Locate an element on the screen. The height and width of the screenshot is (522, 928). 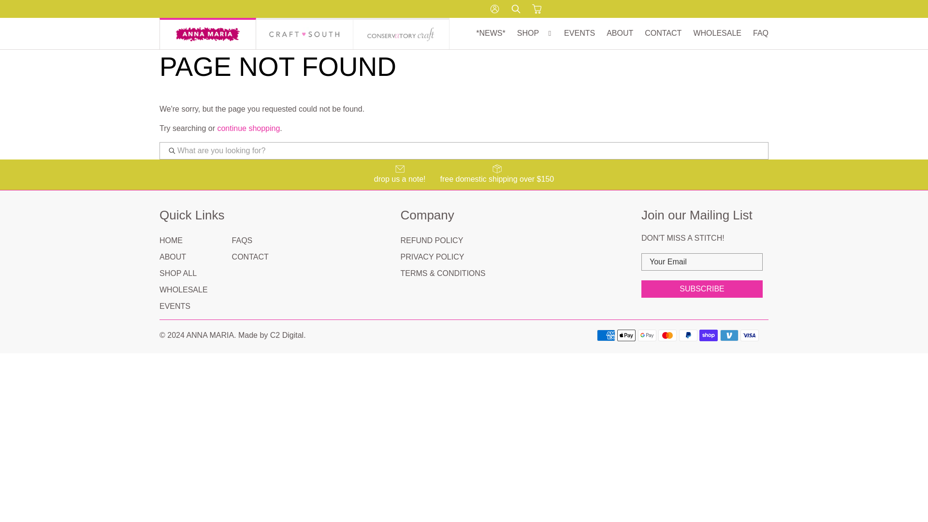
Google Pay is located at coordinates (647, 335).